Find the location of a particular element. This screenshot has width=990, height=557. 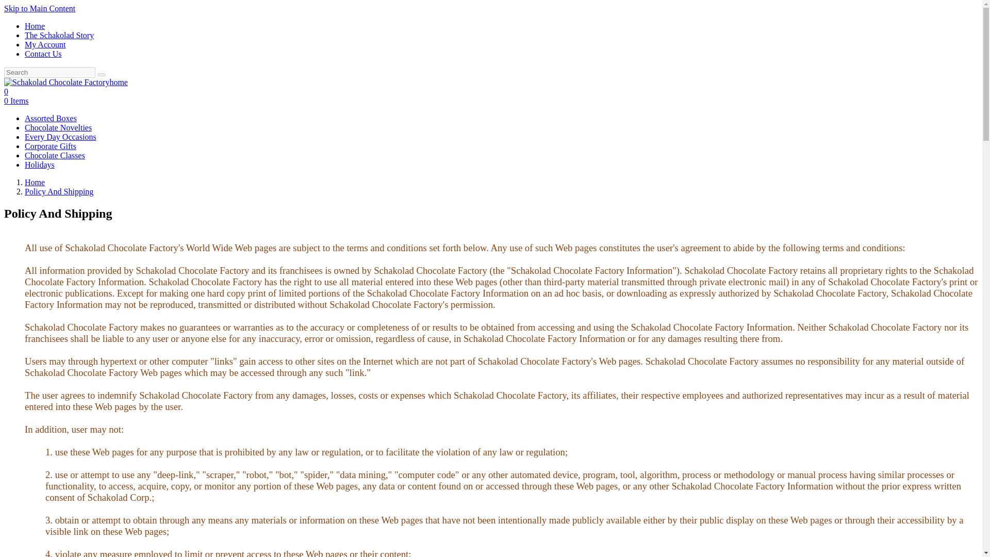

Holidays is located at coordinates (39, 165).